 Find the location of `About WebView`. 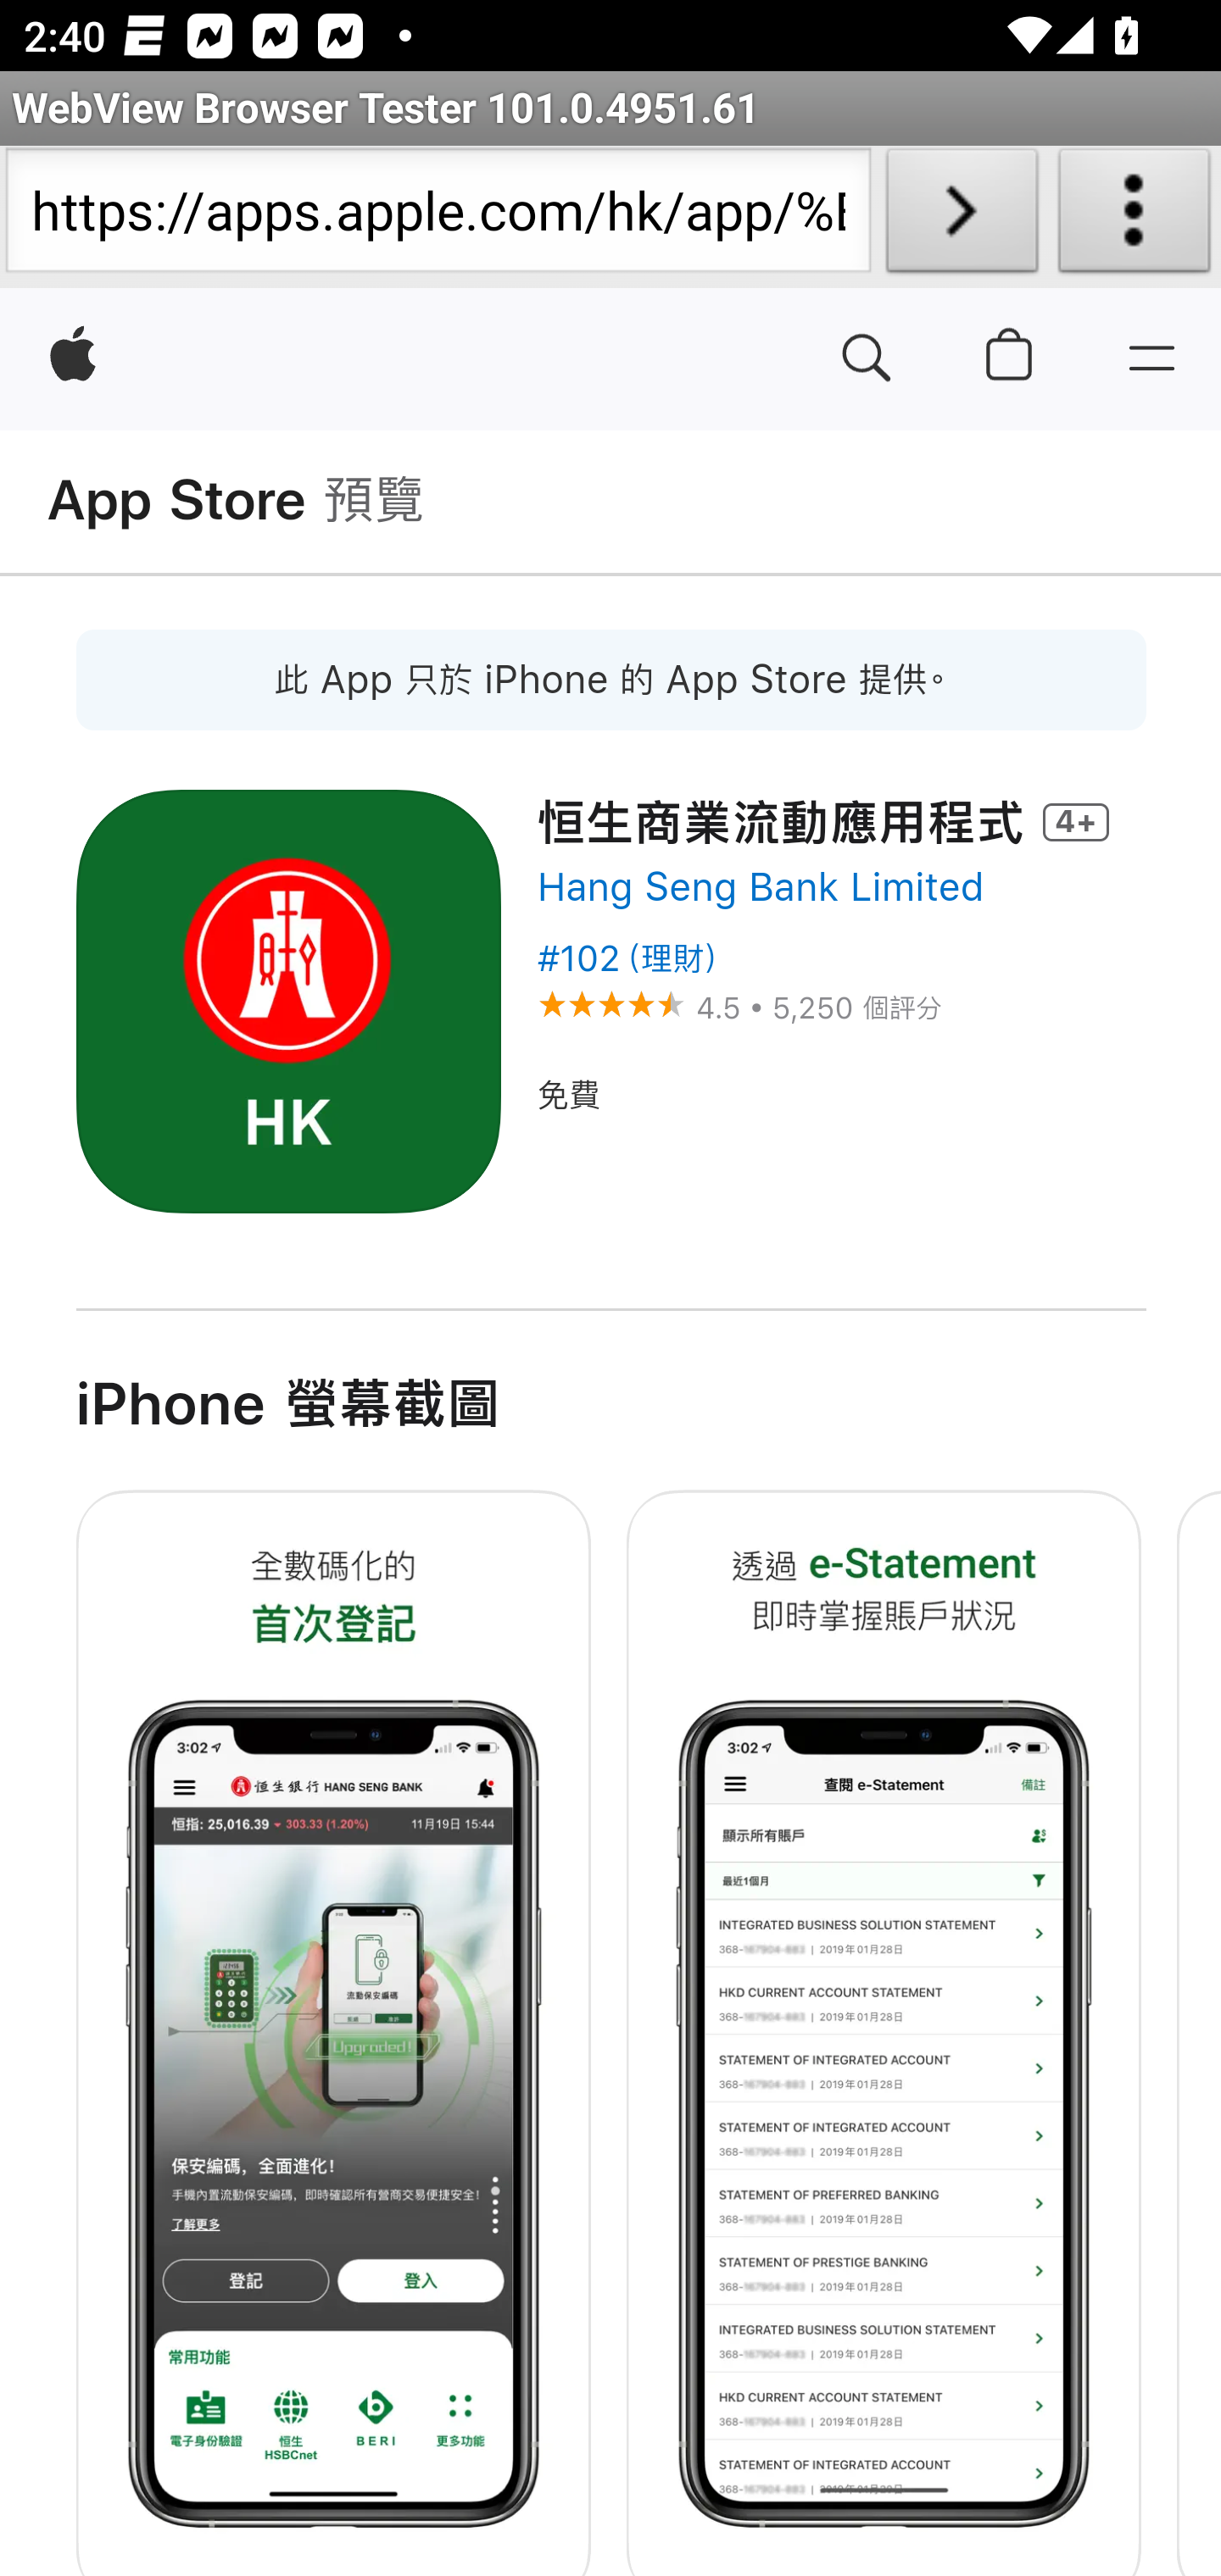

About WebView is located at coordinates (1135, 217).